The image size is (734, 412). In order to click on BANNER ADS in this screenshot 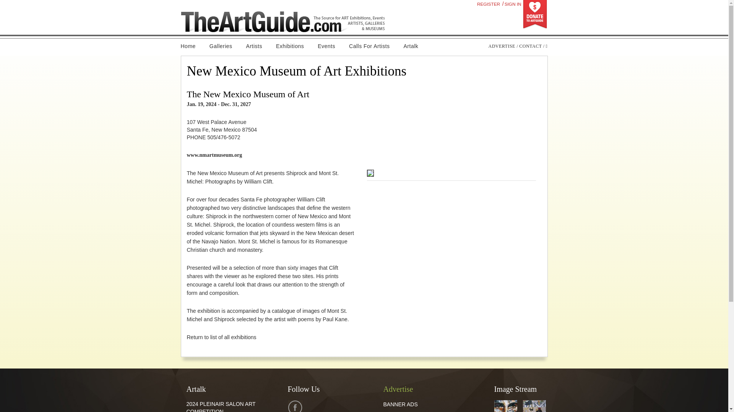, I will do `click(400, 404)`.